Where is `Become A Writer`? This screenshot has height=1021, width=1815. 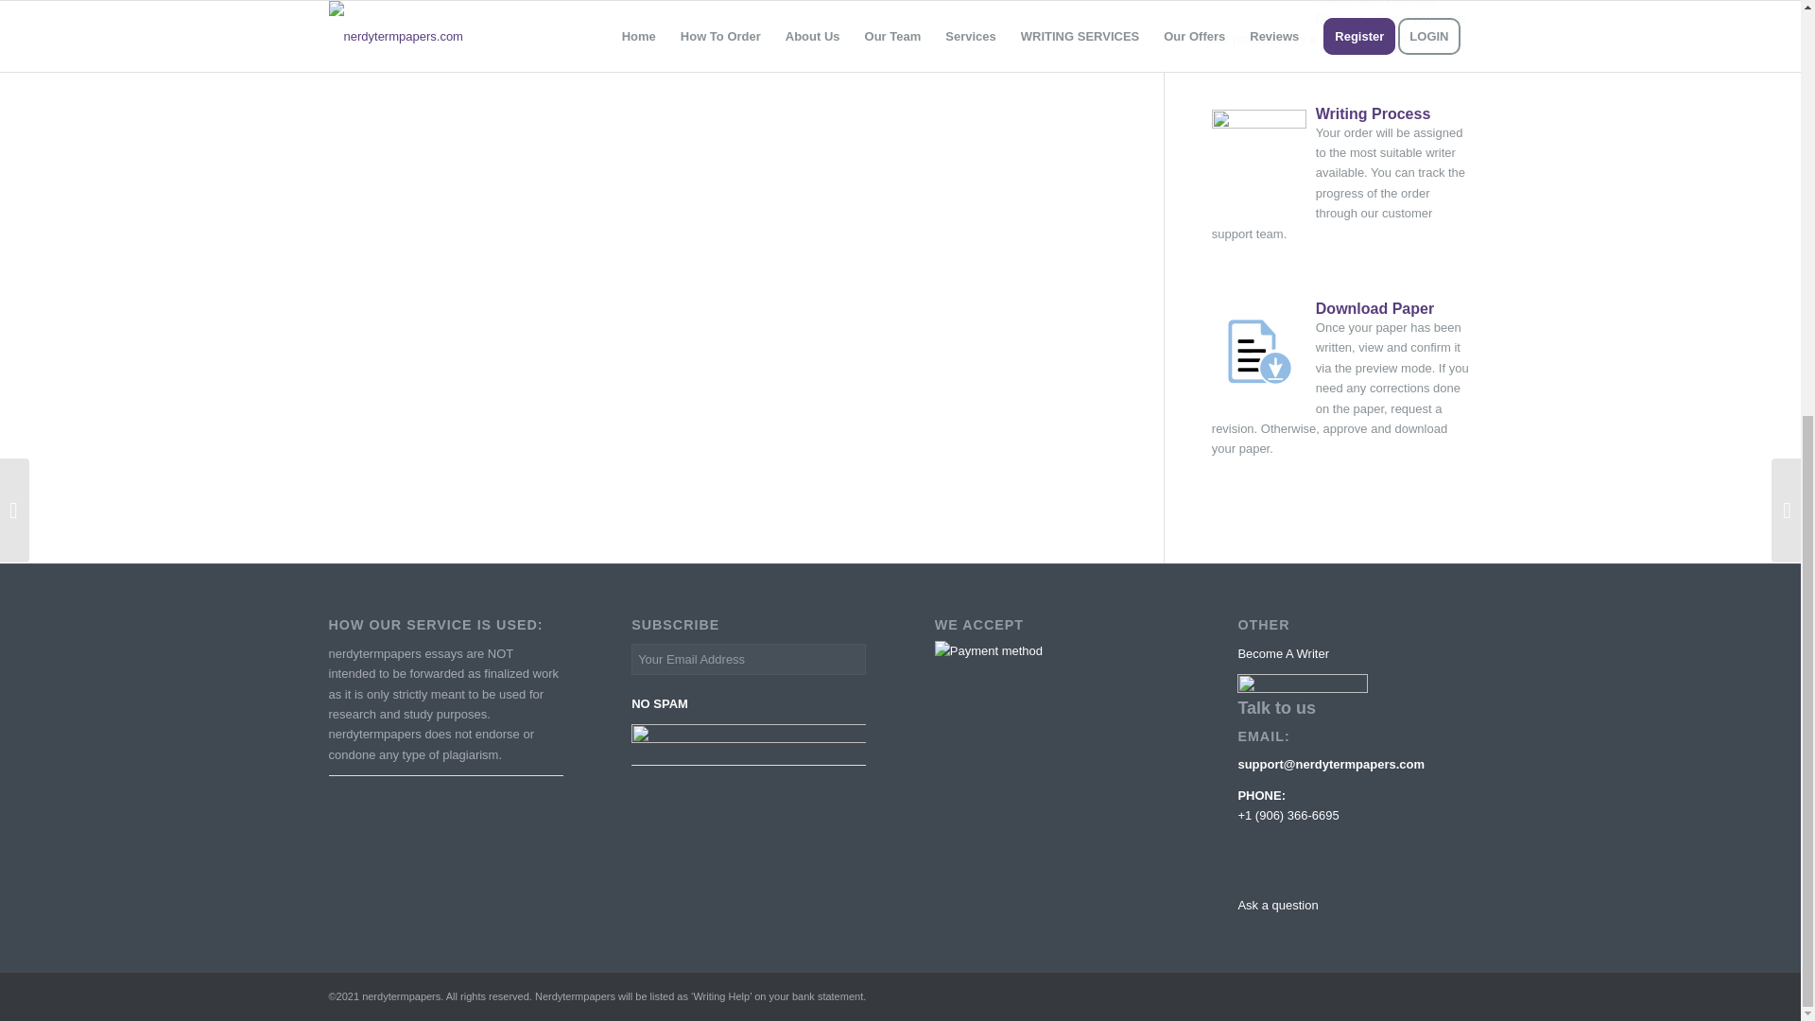
Become A Writer is located at coordinates (1283, 652).